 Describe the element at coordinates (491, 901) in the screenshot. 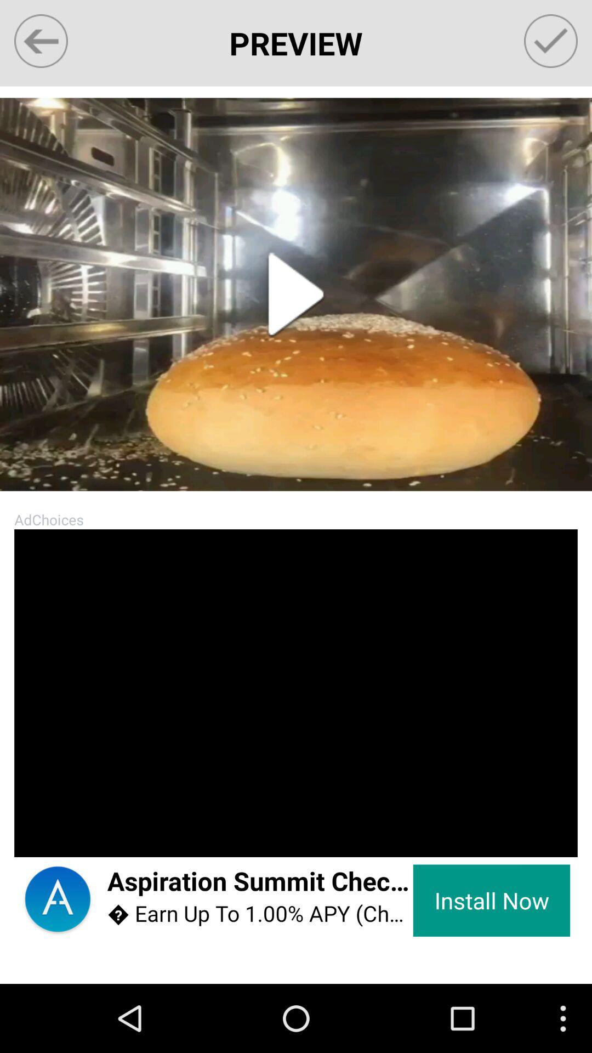

I see `choose the item next to the aspiration summit checking` at that location.